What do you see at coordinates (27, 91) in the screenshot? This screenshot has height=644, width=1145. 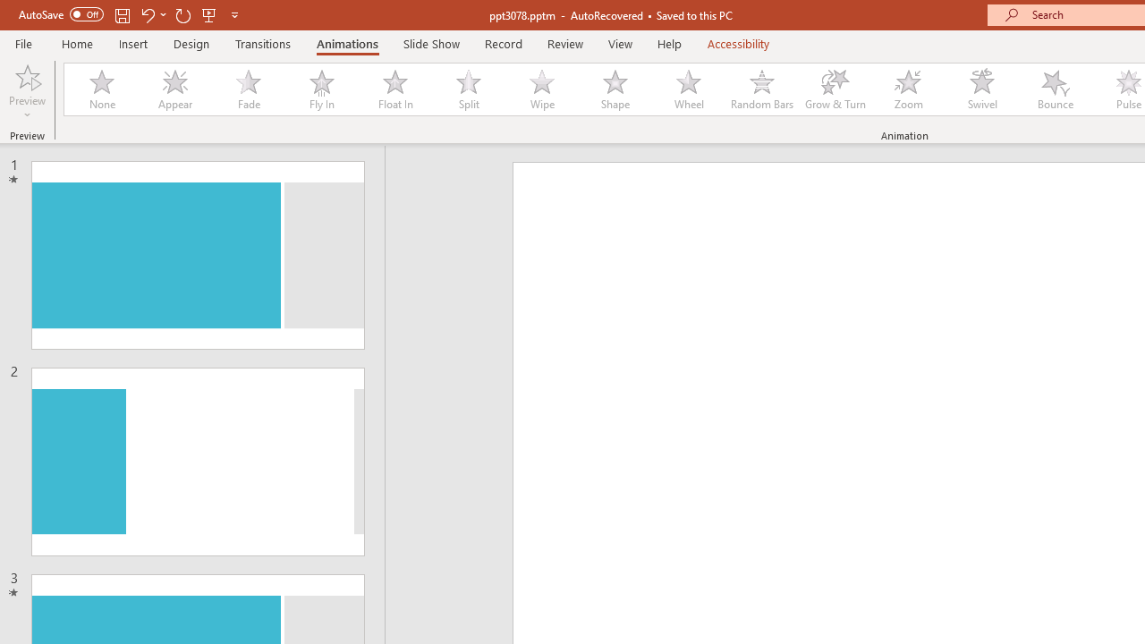 I see `Preview` at bounding box center [27, 91].